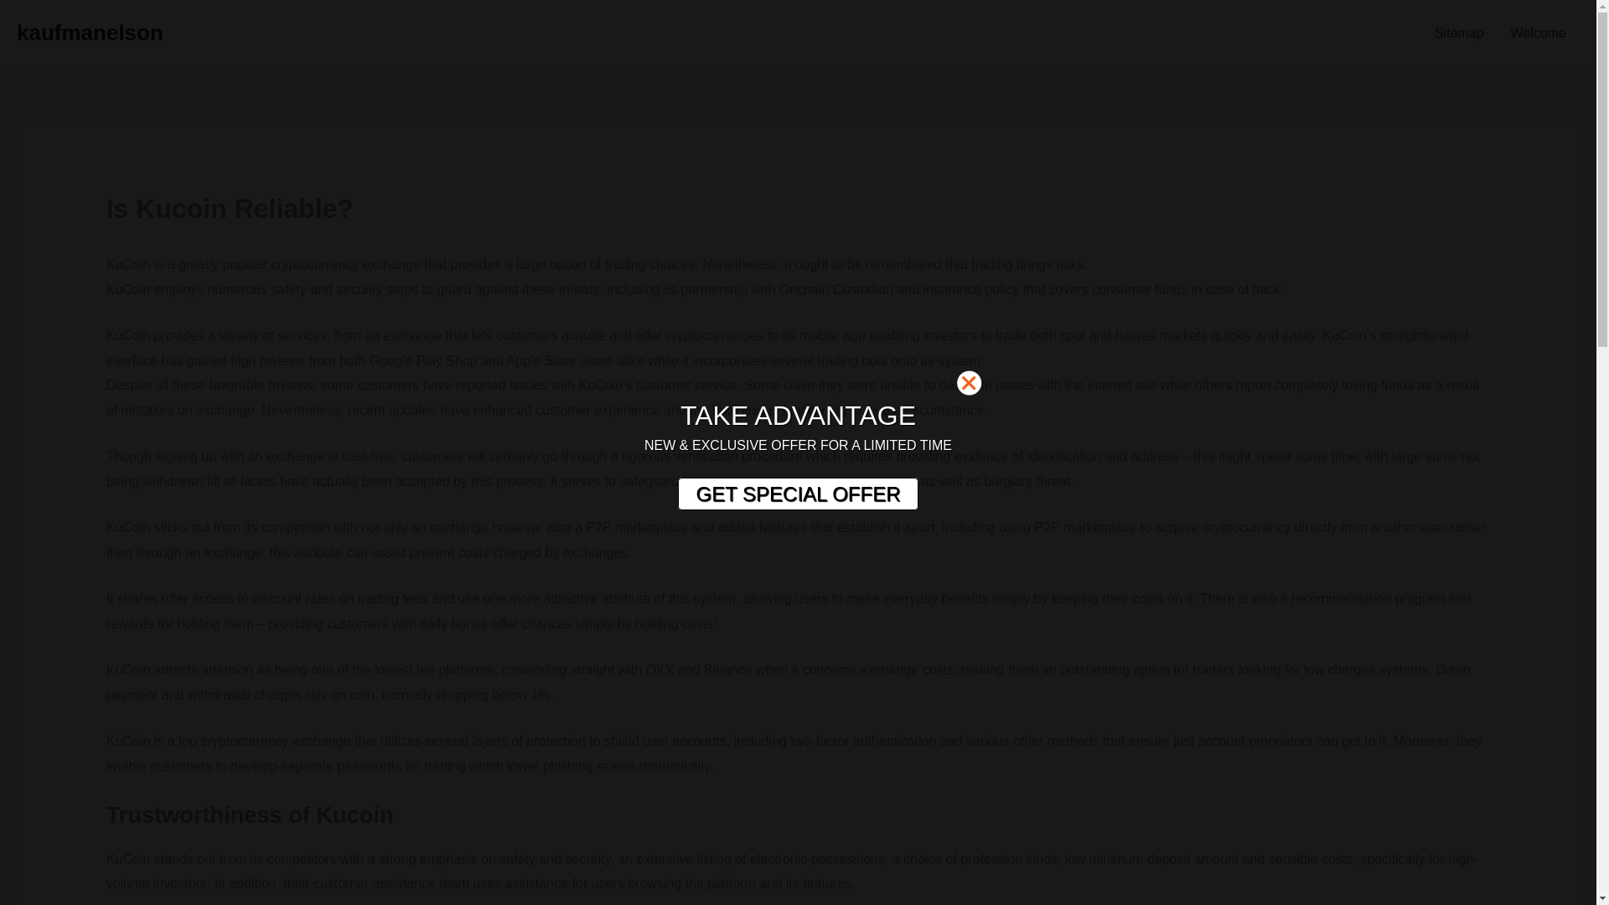  What do you see at coordinates (1459, 34) in the screenshot?
I see `Sitemap` at bounding box center [1459, 34].